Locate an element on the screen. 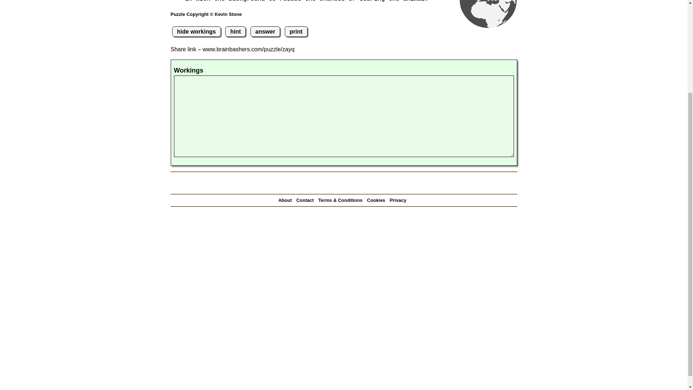  About is located at coordinates (287, 200).